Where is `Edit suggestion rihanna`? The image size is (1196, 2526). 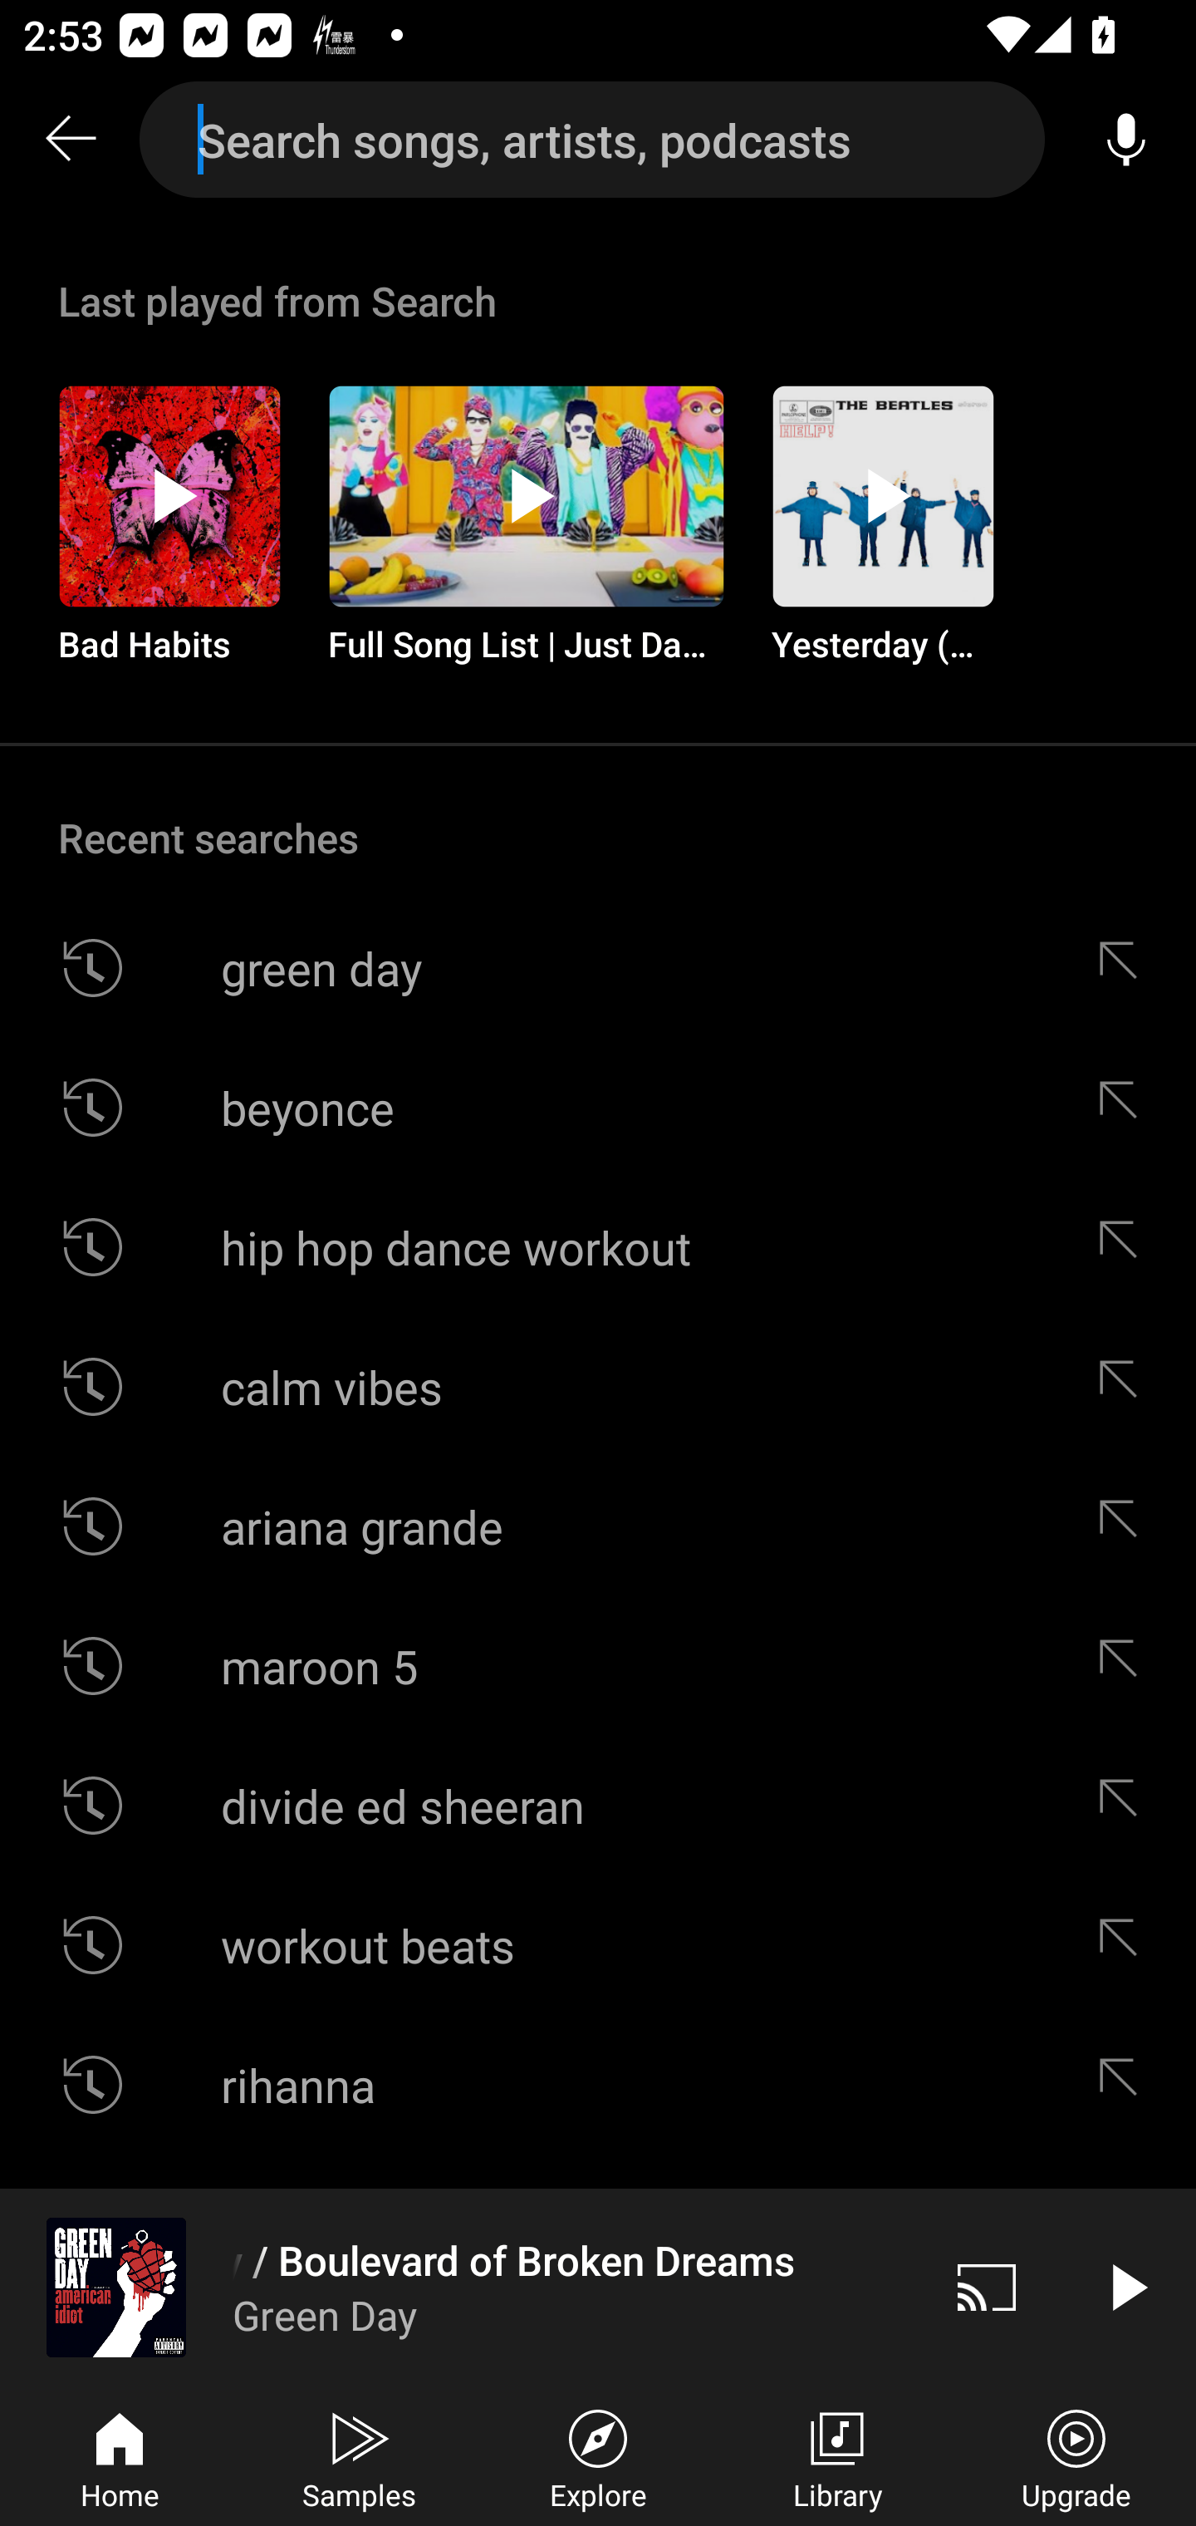 Edit suggestion rihanna is located at coordinates (1125, 2085).